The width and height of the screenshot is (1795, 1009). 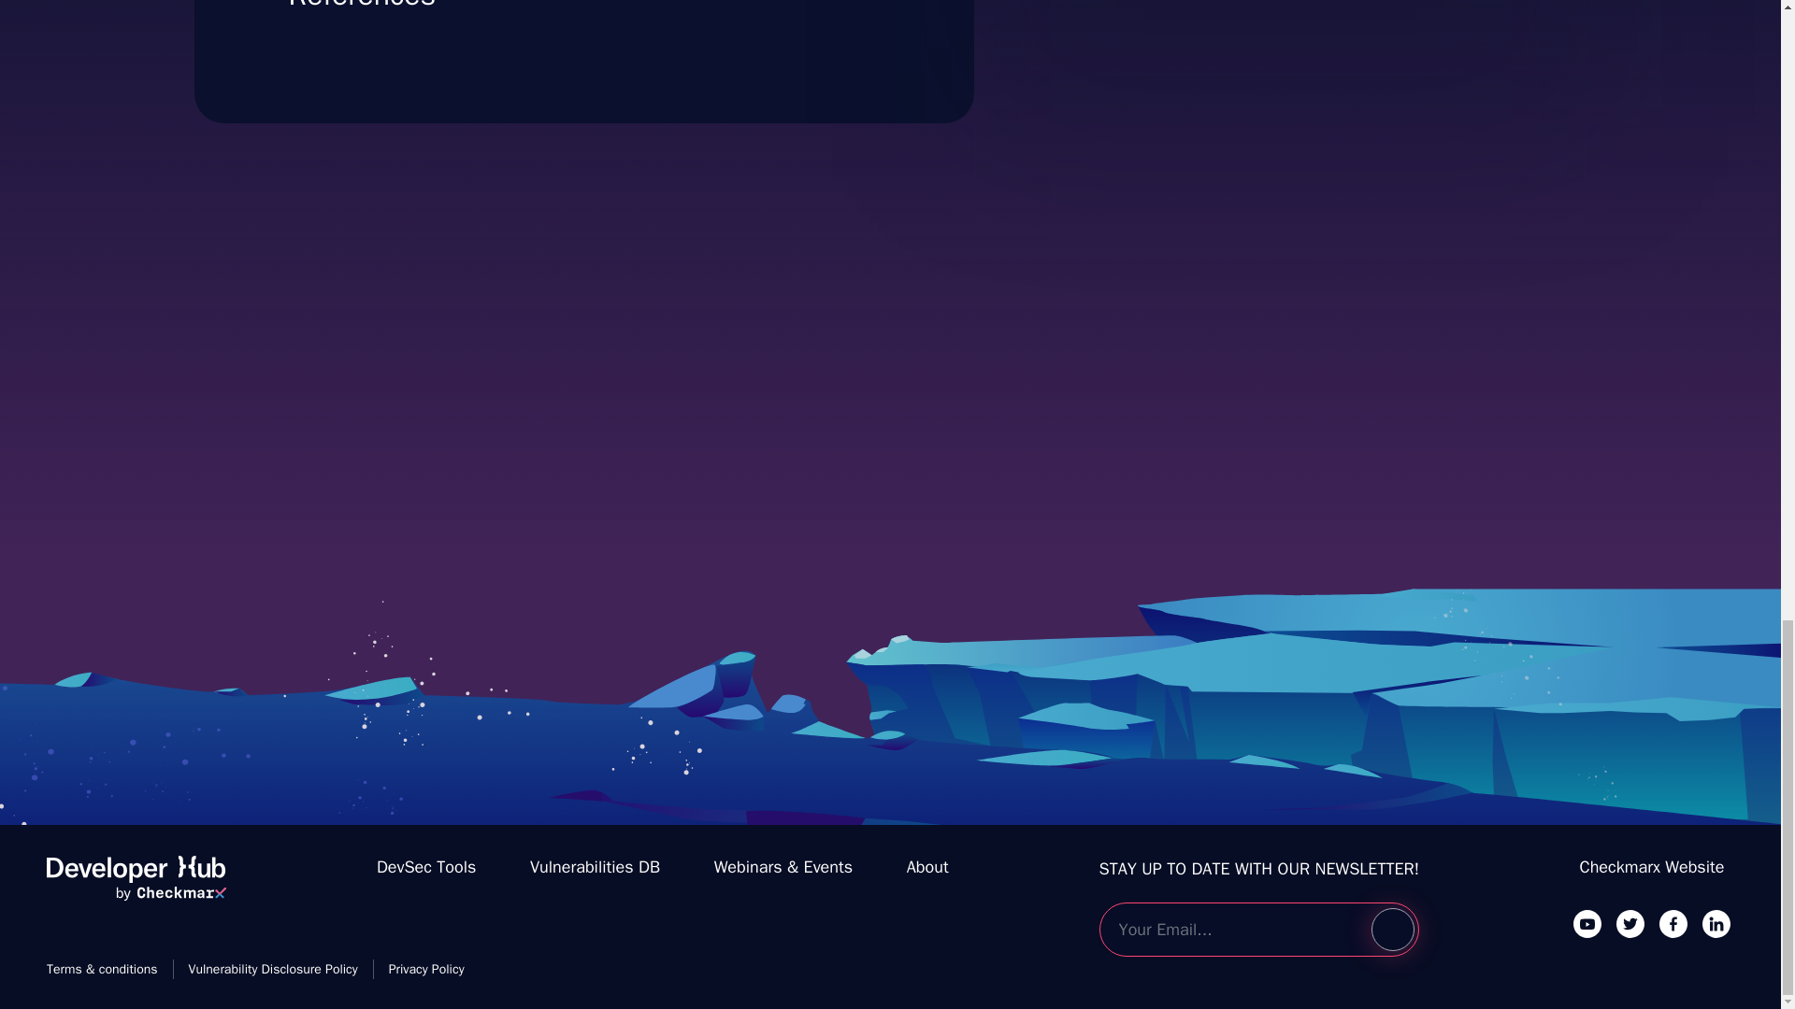 What do you see at coordinates (426, 867) in the screenshot?
I see `DevSec Tools` at bounding box center [426, 867].